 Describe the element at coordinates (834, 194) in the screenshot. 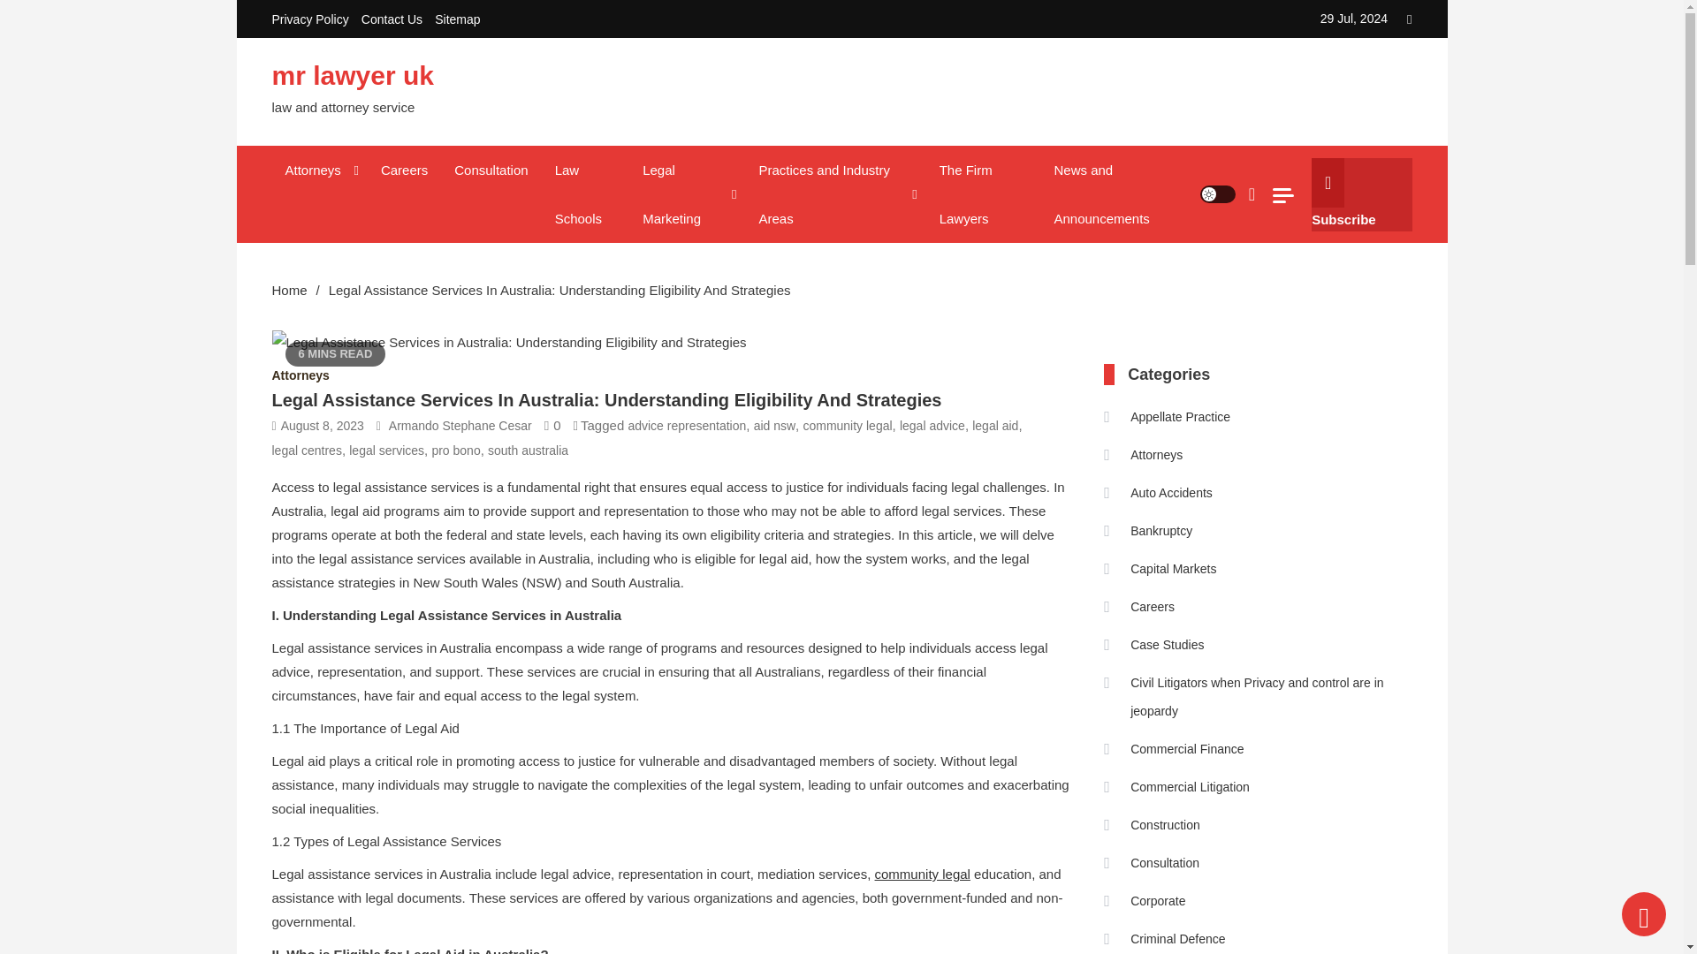

I see `Practices and Industry Areas` at that location.